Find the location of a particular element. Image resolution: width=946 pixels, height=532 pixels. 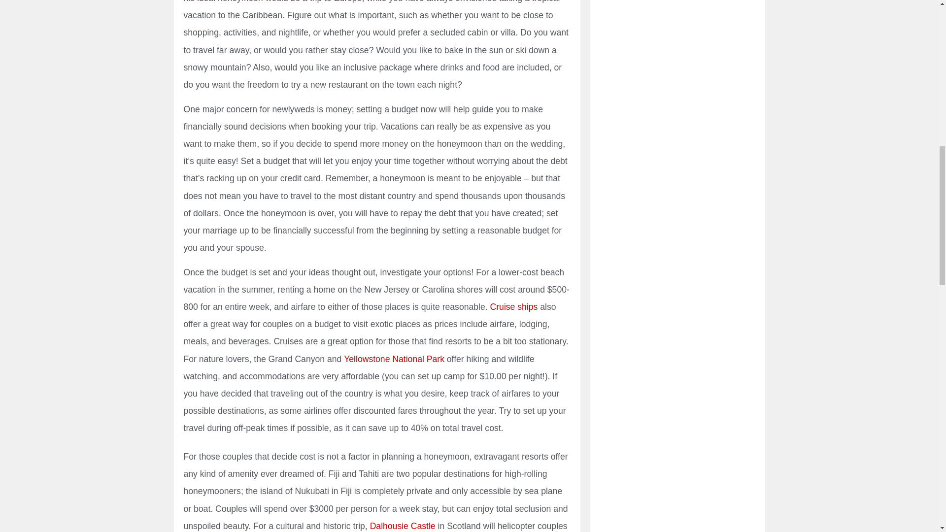

What You Need to Know about Honeymoon Cruises is located at coordinates (514, 306).